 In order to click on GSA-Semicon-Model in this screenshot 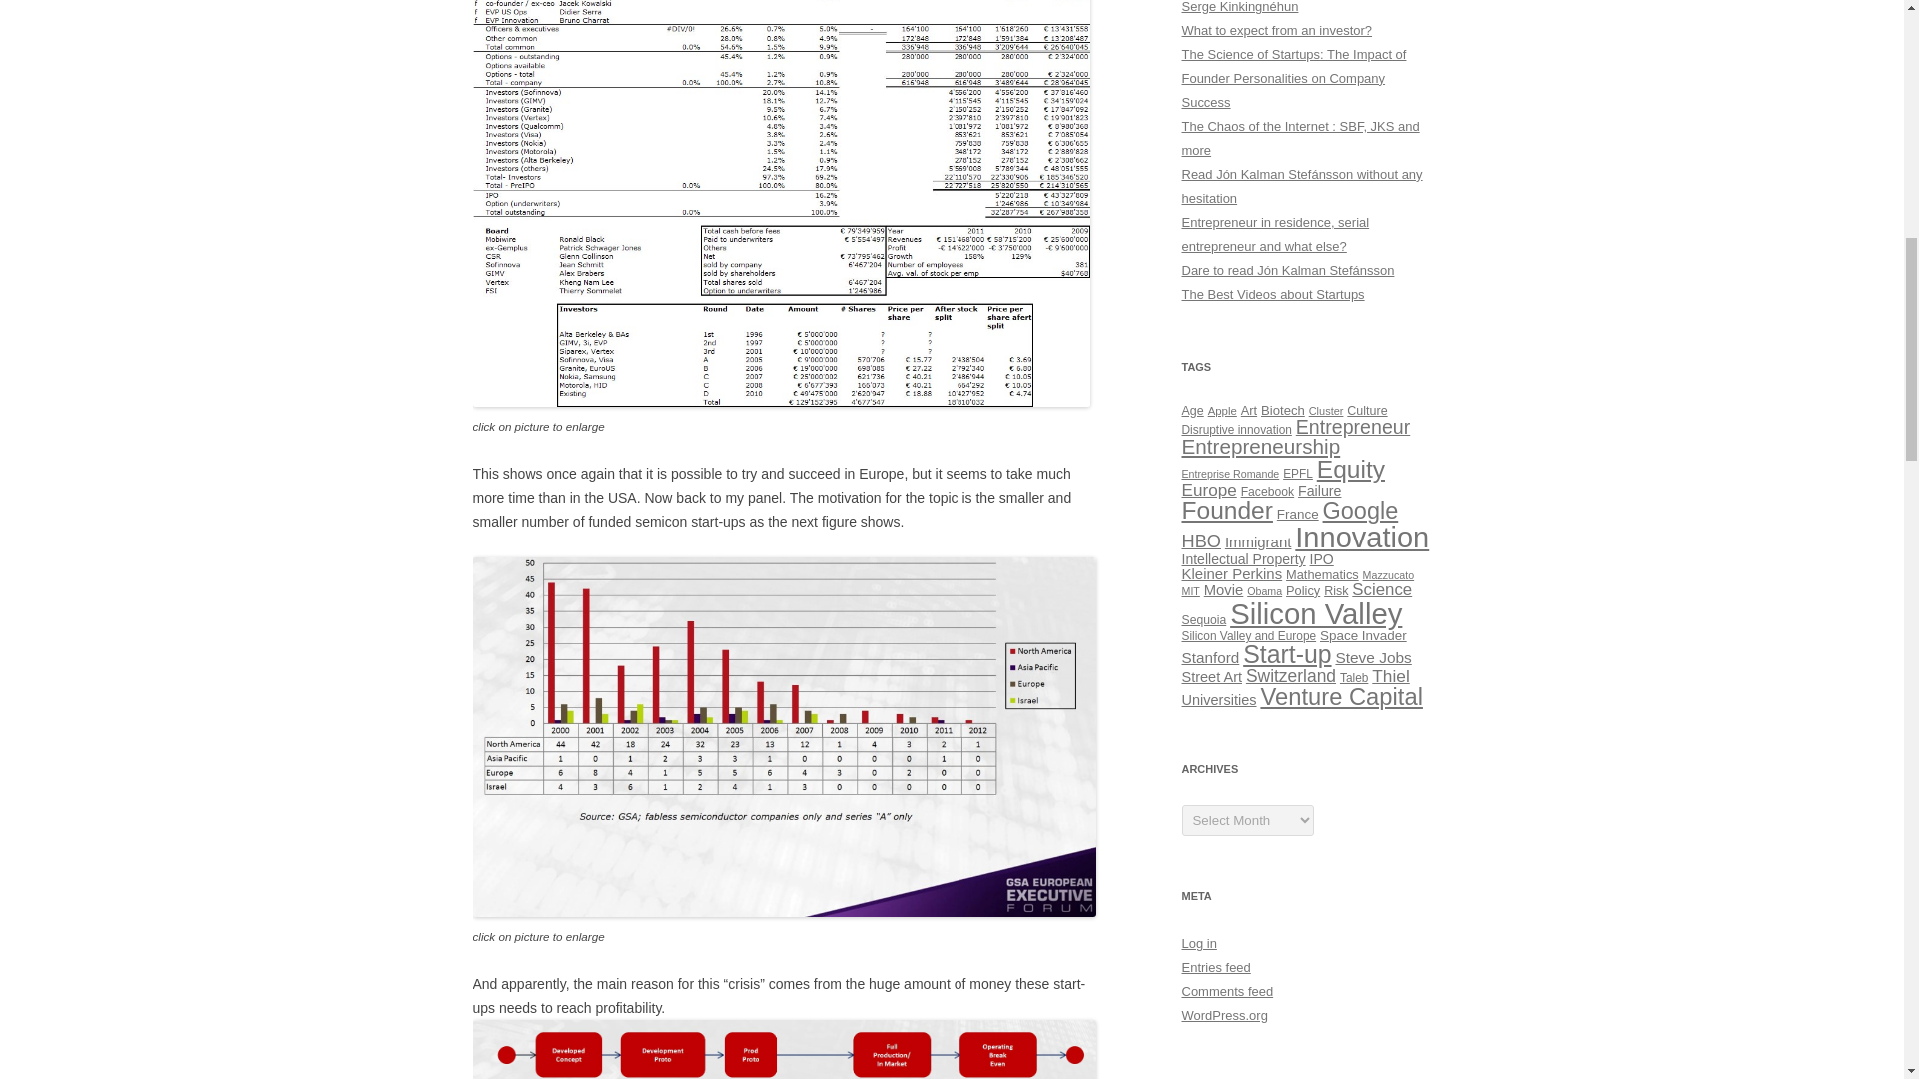, I will do `click(784, 1049)`.